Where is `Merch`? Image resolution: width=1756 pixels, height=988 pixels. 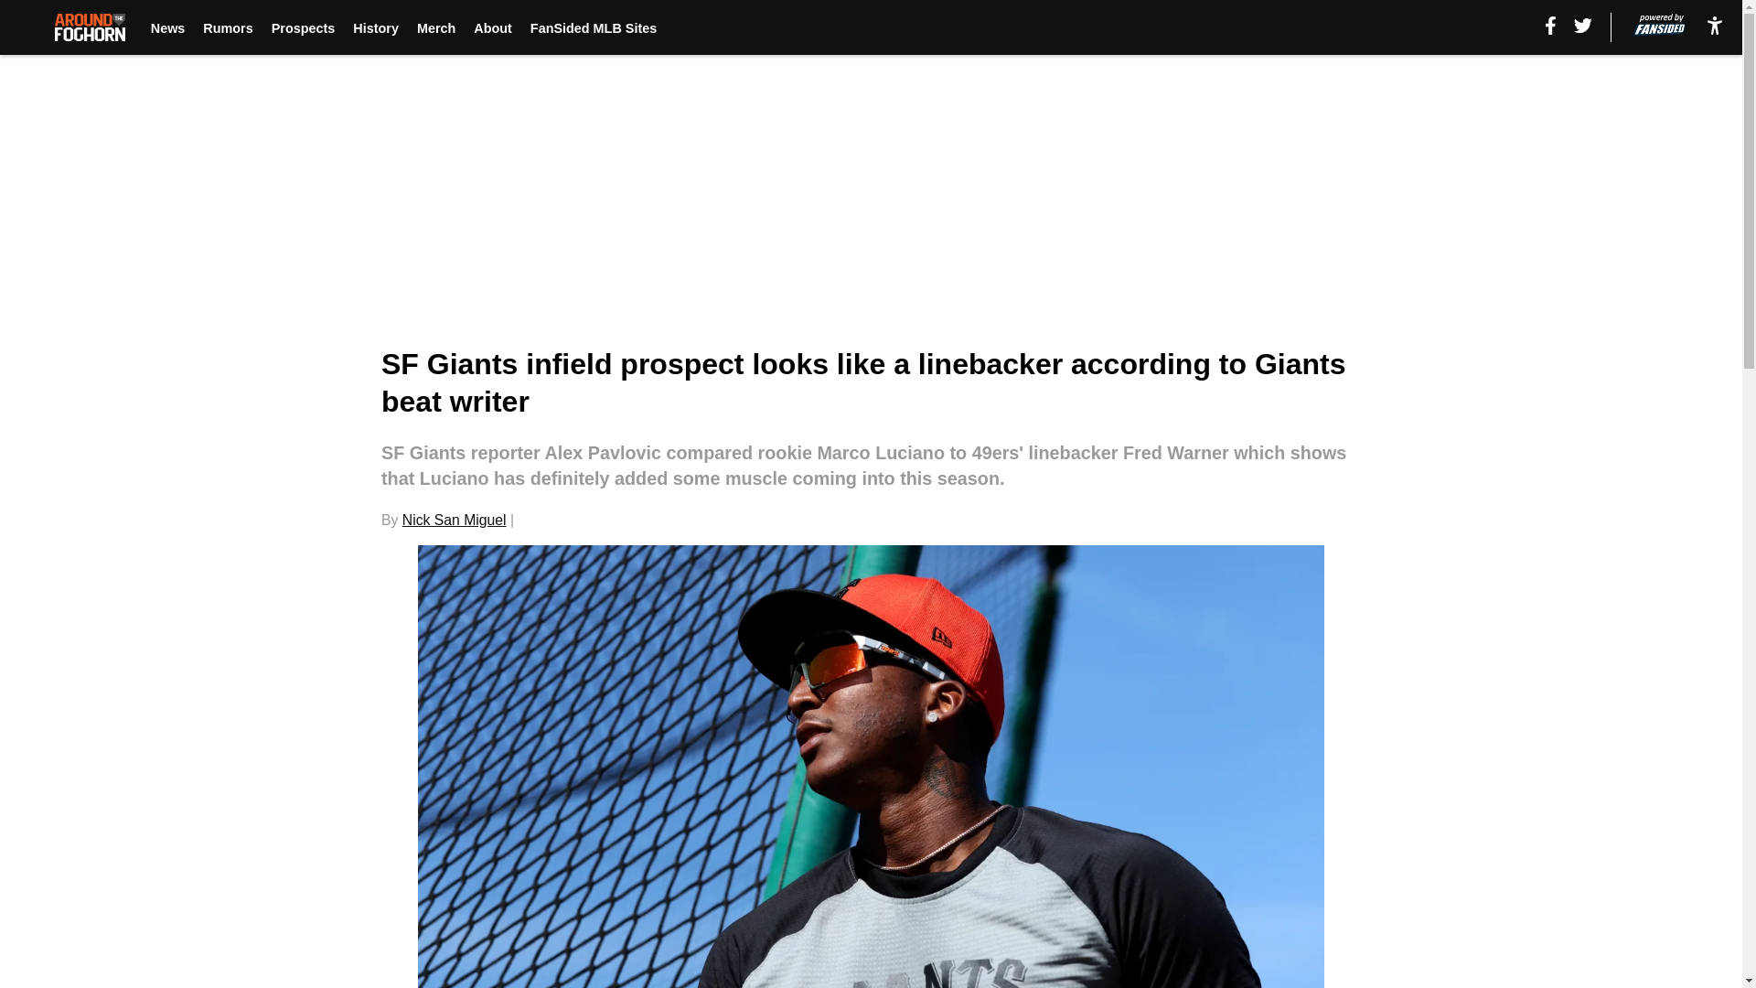
Merch is located at coordinates (435, 27).